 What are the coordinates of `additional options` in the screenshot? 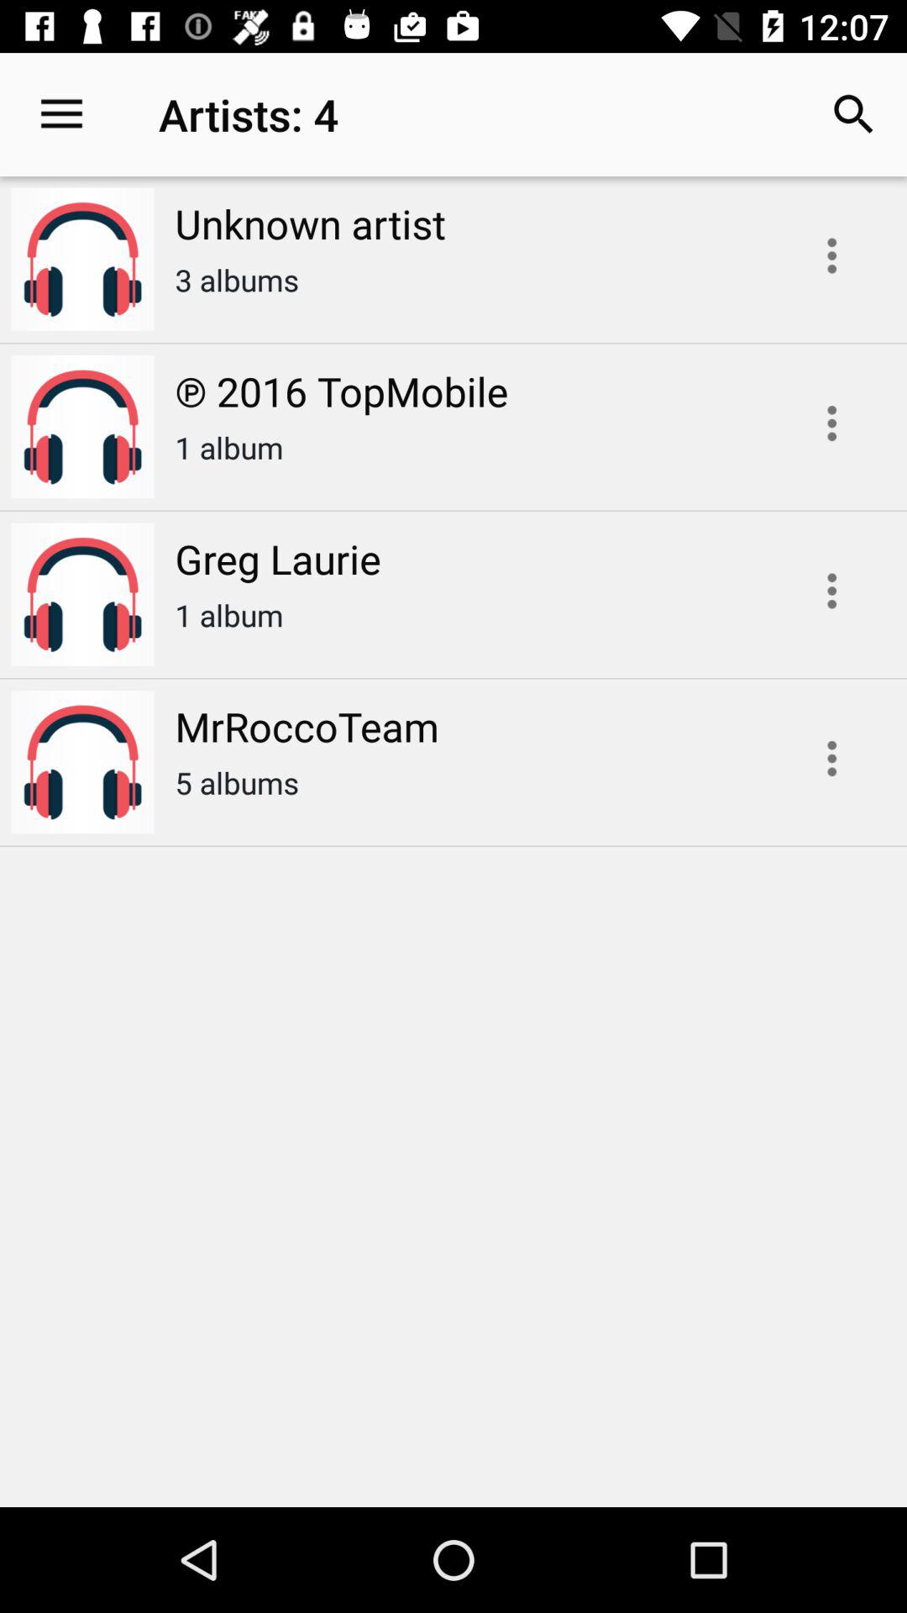 It's located at (831, 591).